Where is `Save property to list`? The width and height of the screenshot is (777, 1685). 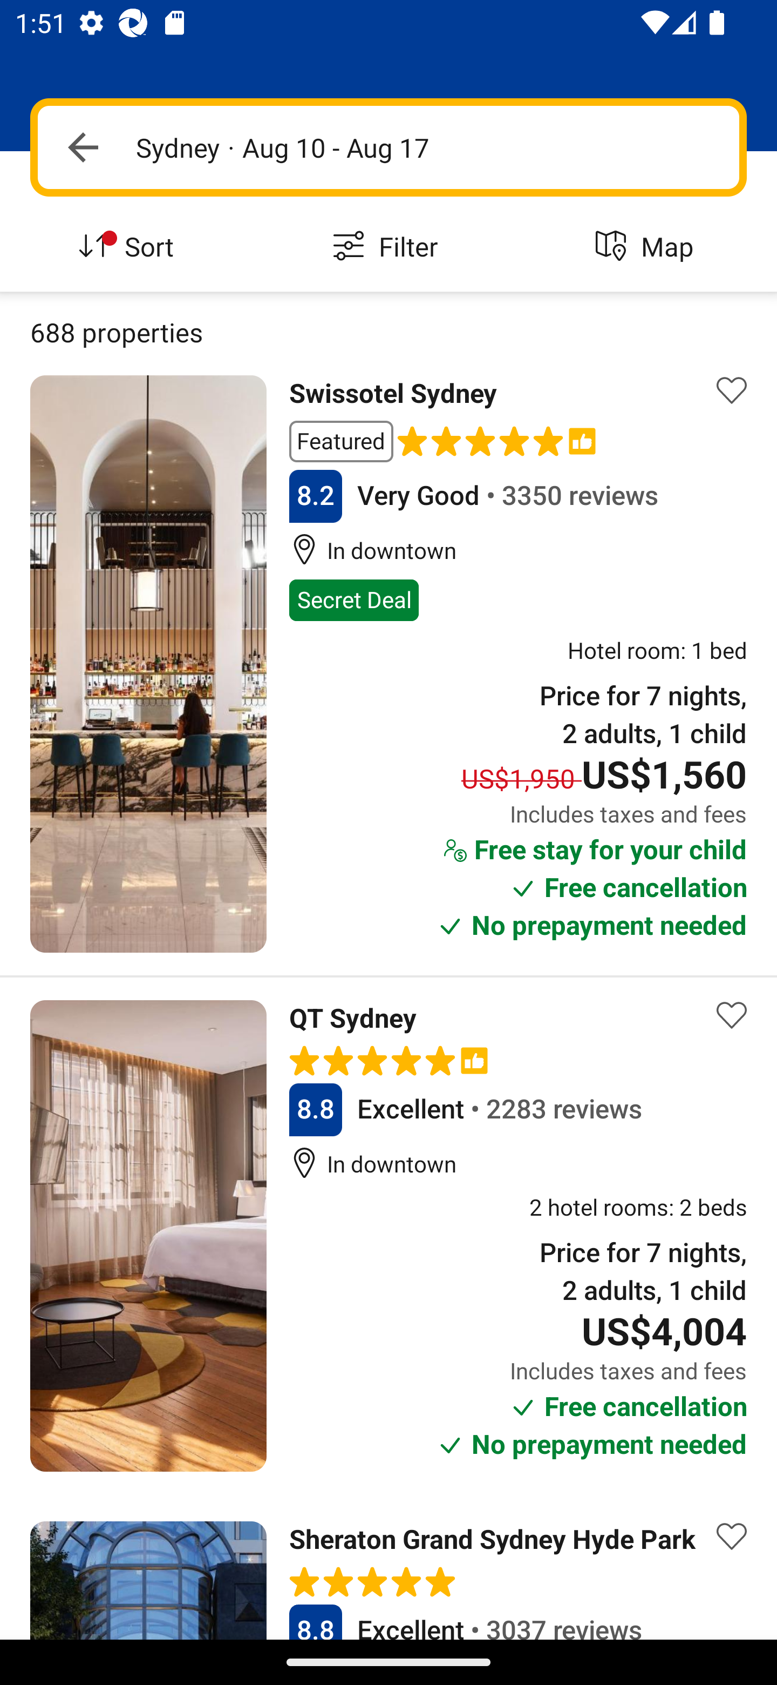 Save property to list is located at coordinates (732, 391).